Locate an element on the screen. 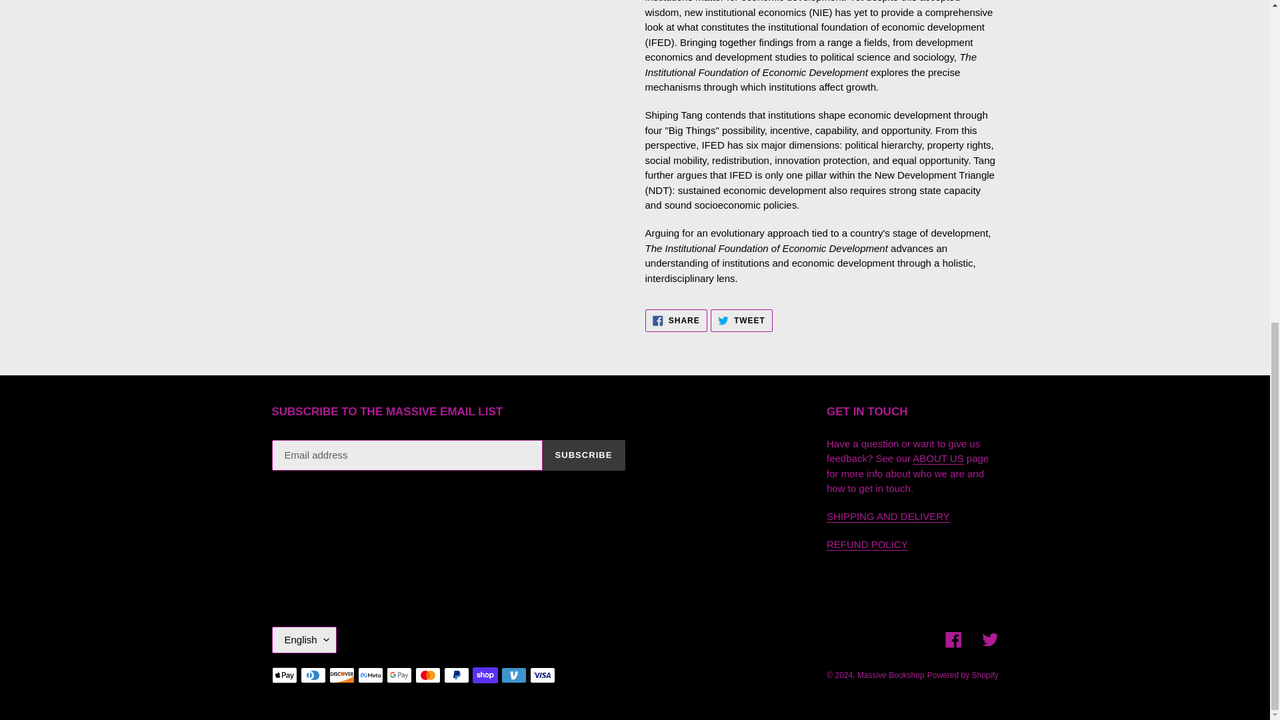 The height and width of the screenshot is (720, 1280). WELCOME TO OUR MASSIVE BOOKSHOP is located at coordinates (676, 320).